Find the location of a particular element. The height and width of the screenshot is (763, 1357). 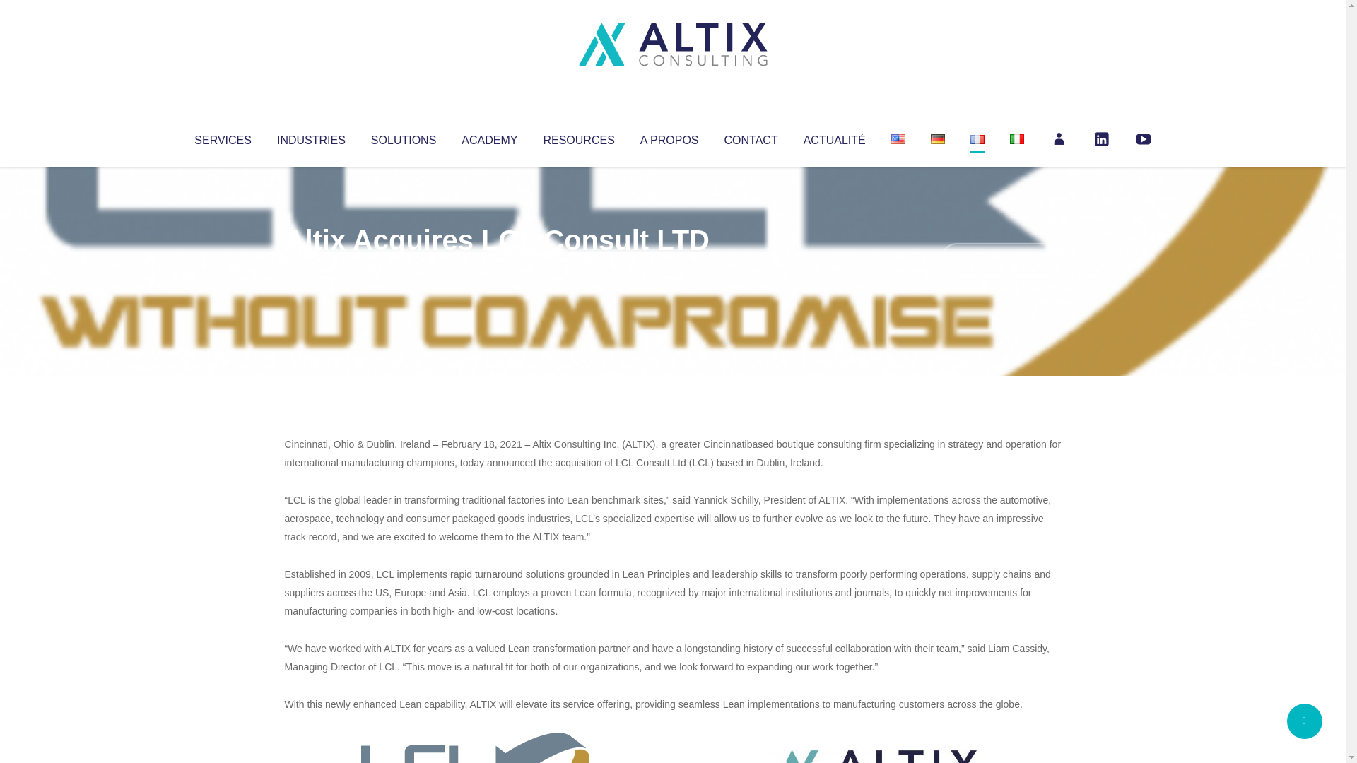

SERVICES is located at coordinates (222, 137).